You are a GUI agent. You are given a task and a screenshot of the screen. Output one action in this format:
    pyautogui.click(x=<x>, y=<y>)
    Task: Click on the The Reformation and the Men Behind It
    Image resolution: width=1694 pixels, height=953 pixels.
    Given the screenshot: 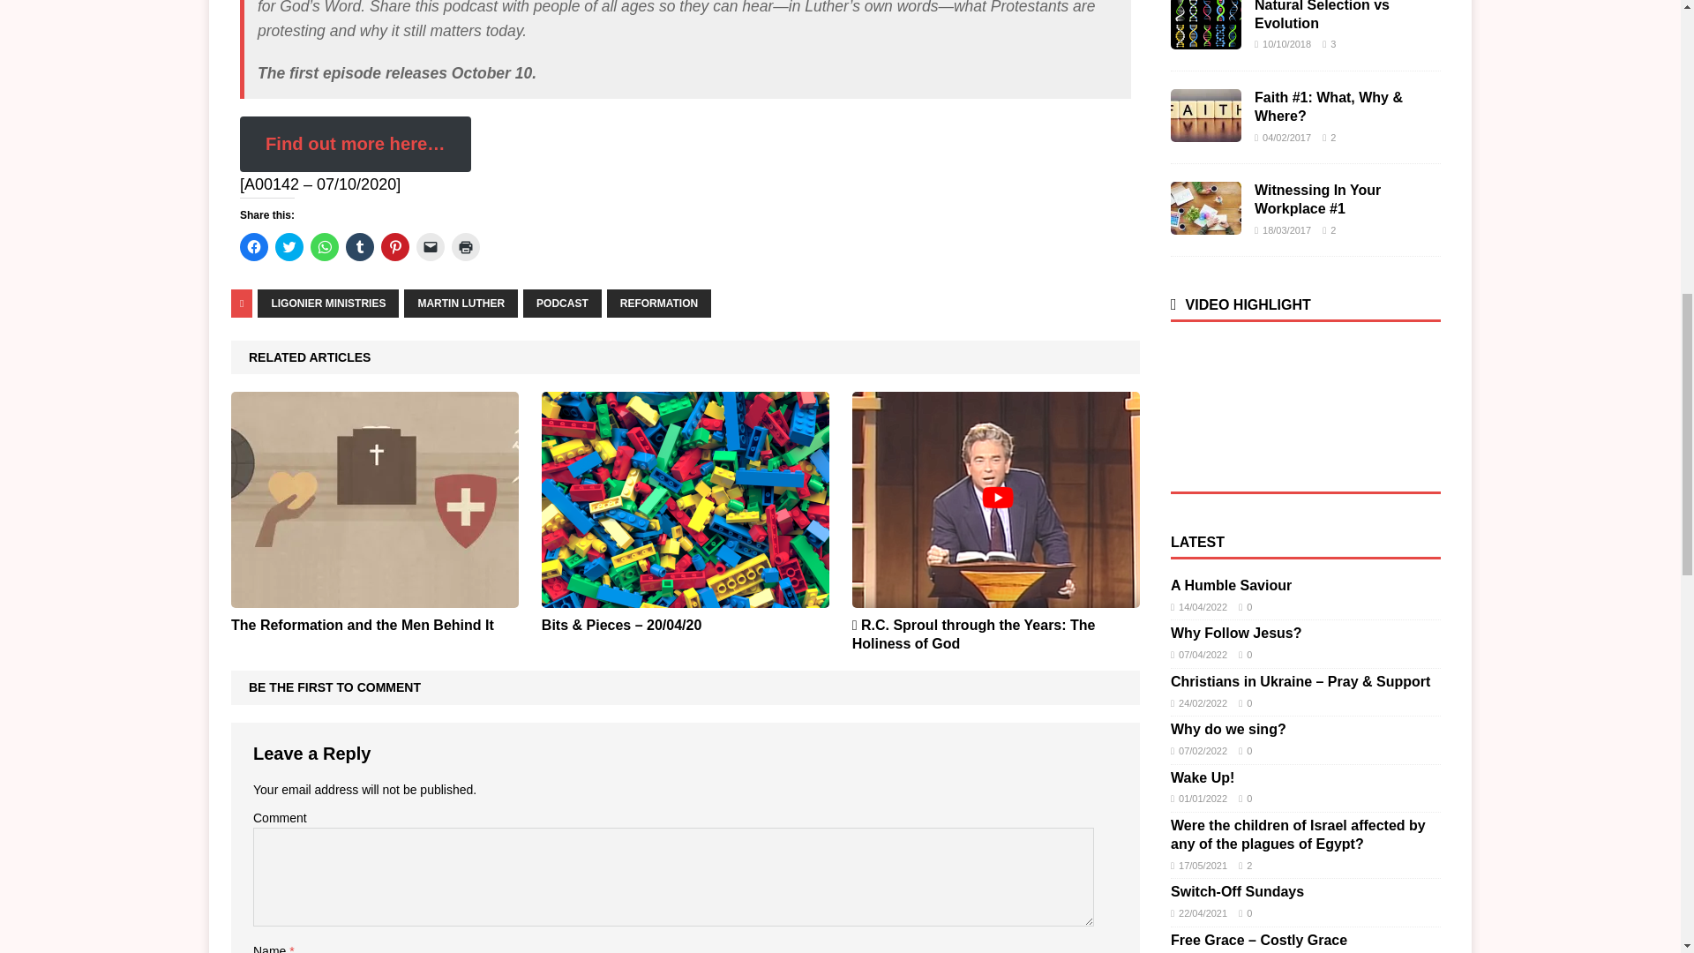 What is the action you would take?
    pyautogui.click(x=362, y=625)
    